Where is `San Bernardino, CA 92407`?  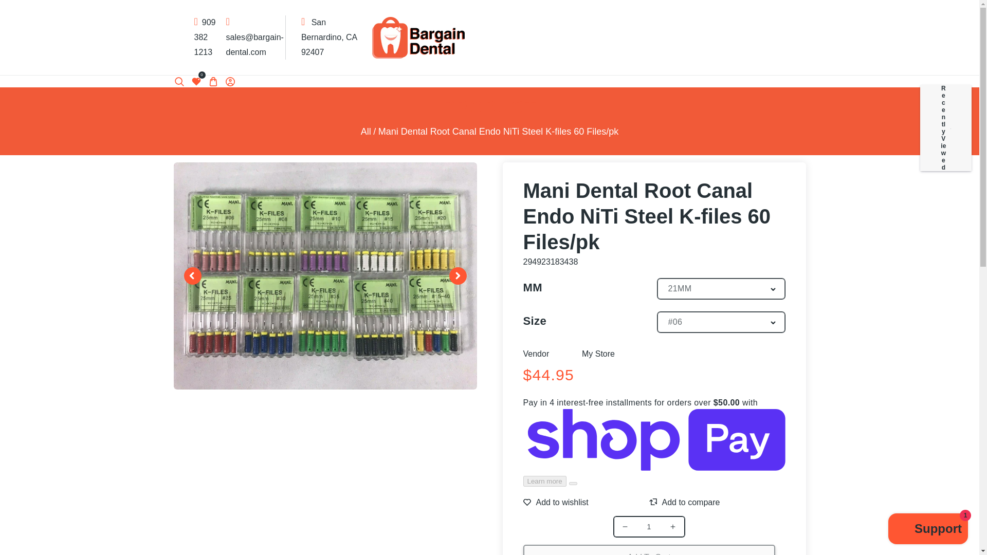 San Bernardino, CA 92407 is located at coordinates (329, 37).